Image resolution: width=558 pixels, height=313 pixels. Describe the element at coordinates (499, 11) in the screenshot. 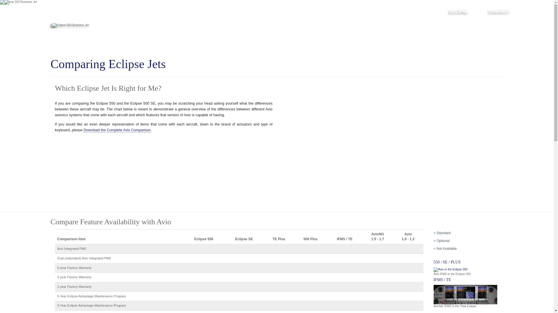

I see `CONTACT` at that location.